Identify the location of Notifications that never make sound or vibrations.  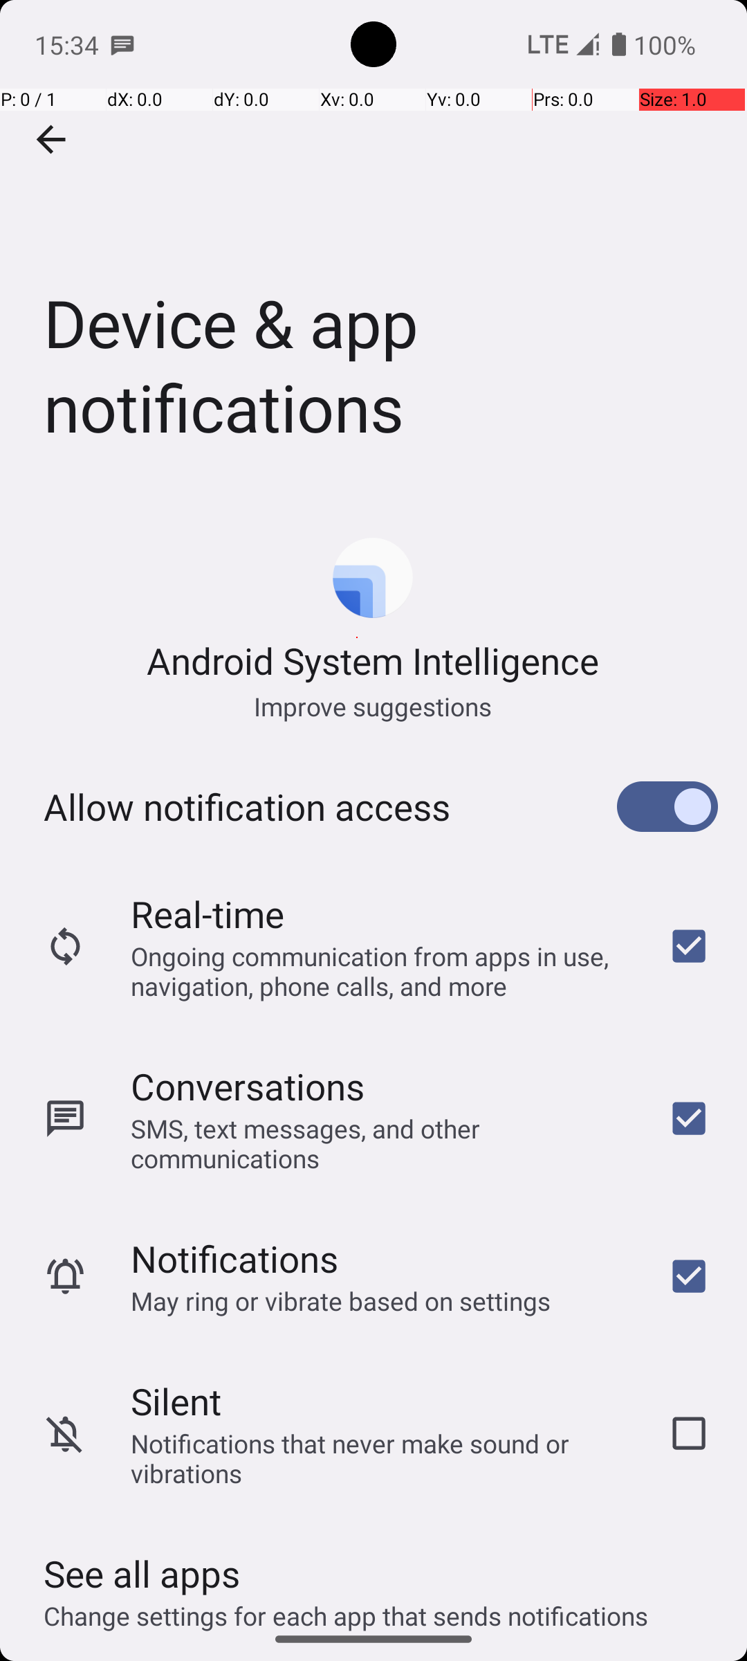
(380, 1458).